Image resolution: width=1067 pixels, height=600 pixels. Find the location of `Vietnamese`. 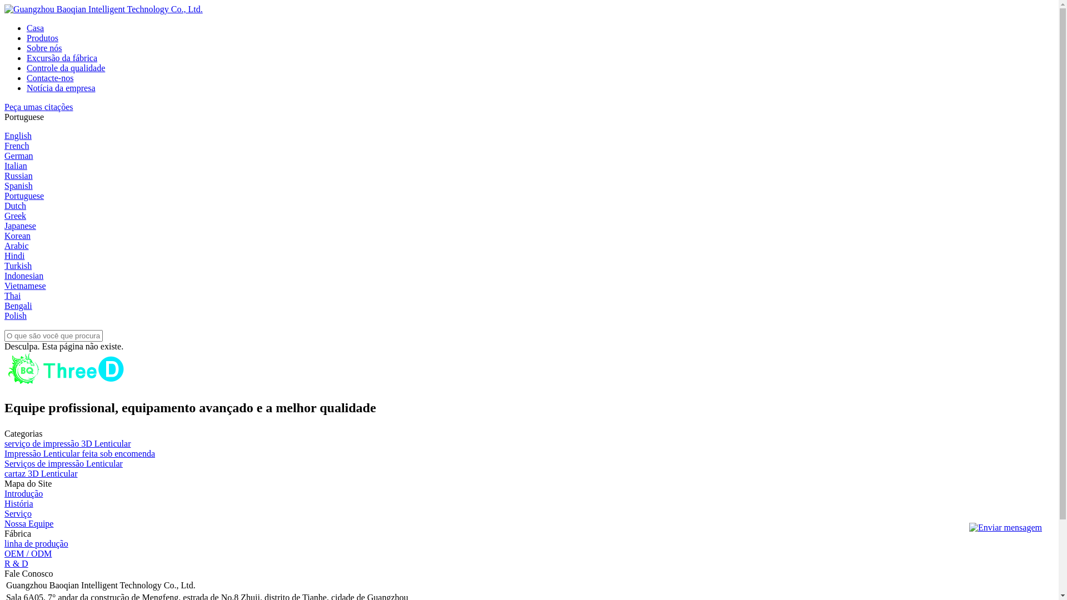

Vietnamese is located at coordinates (26, 286).